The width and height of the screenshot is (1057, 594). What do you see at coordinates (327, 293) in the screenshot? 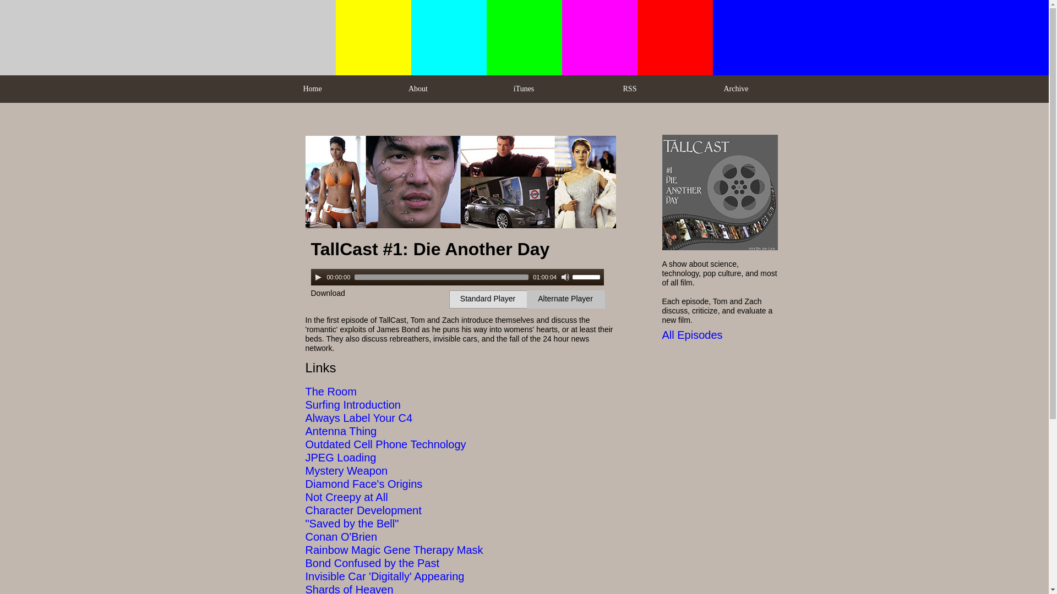
I see `Download` at bounding box center [327, 293].